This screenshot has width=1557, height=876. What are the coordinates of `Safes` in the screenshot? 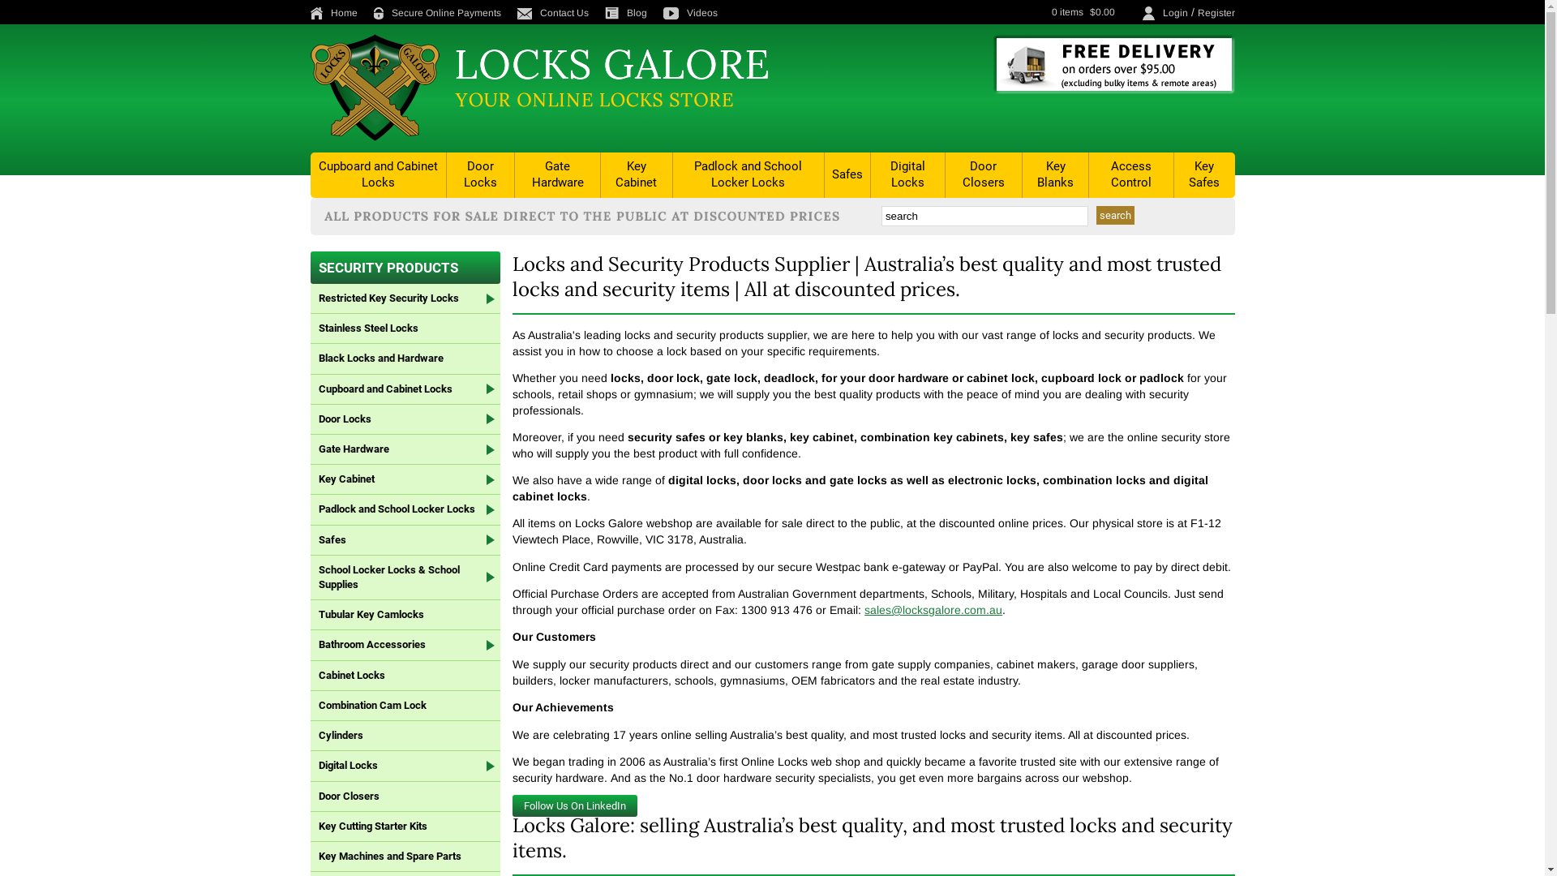 It's located at (405, 540).